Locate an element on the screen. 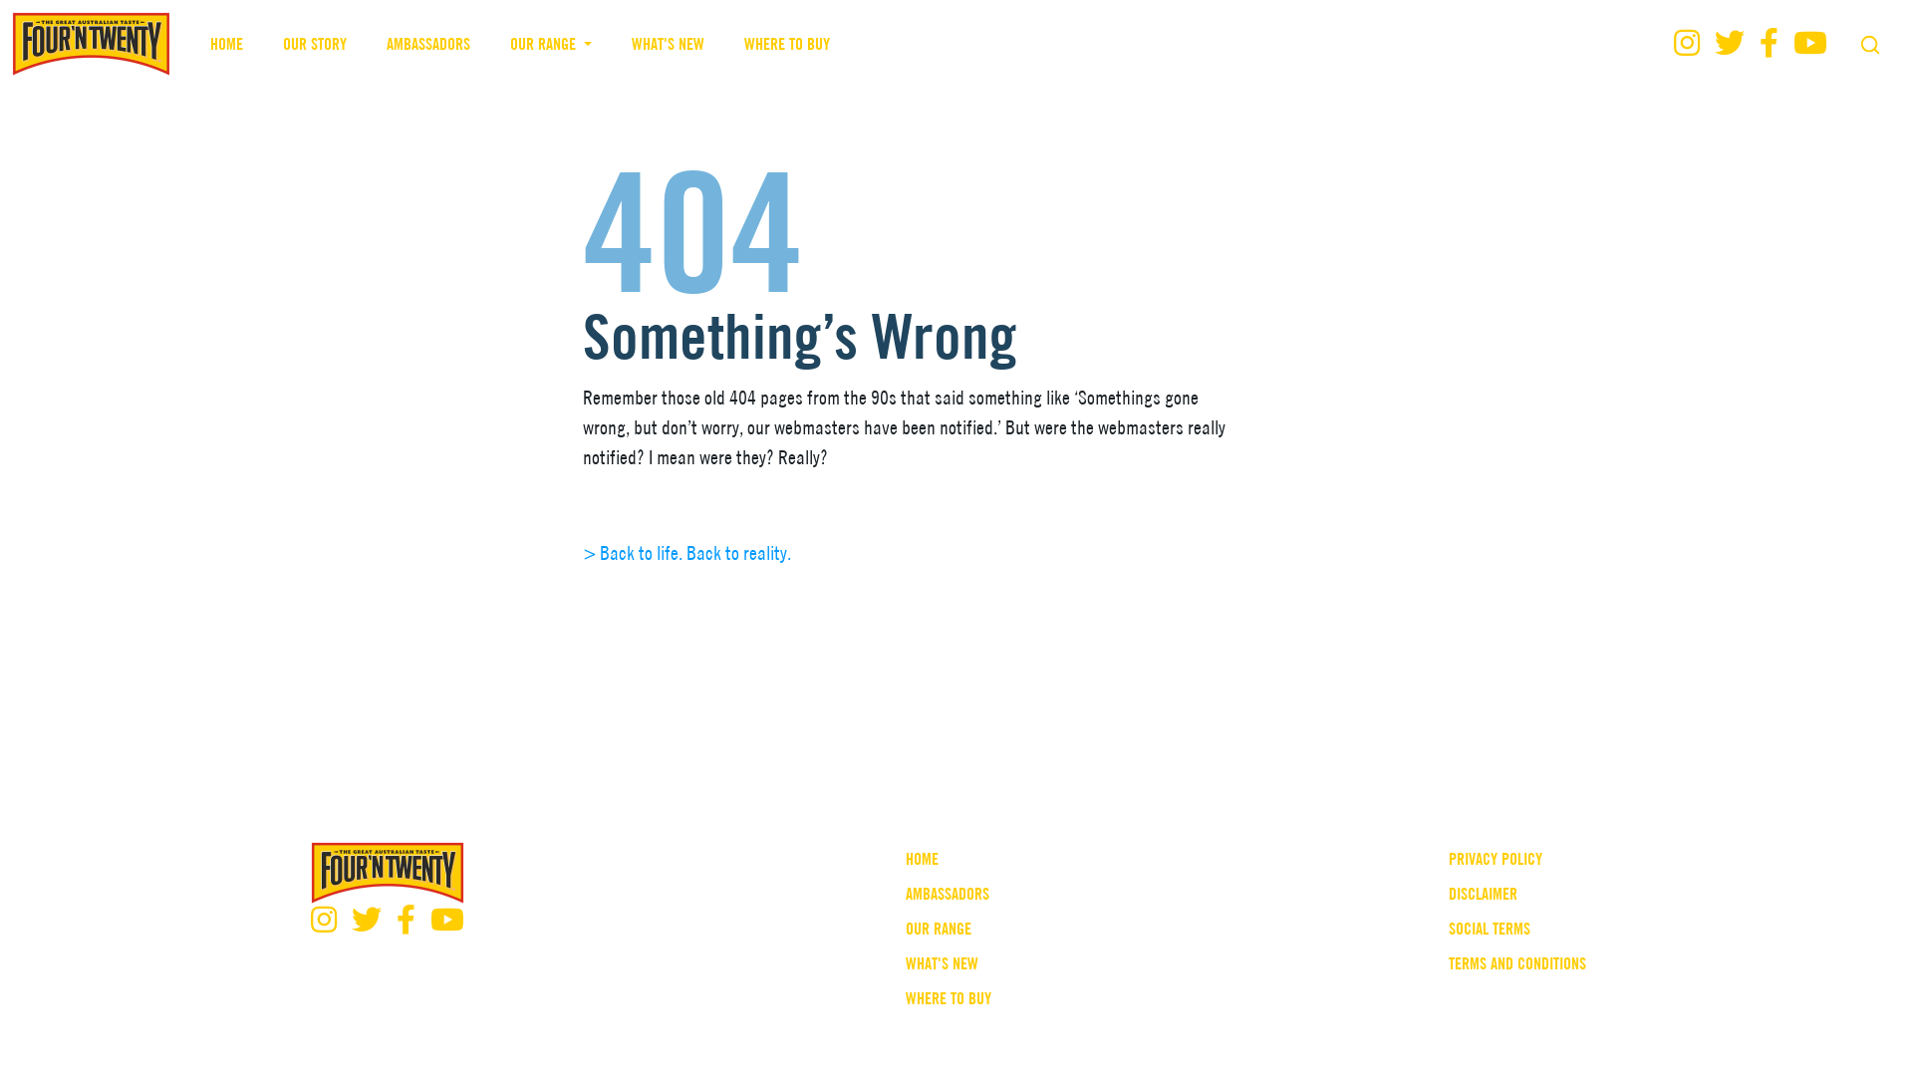 This screenshot has height=1076, width=1913. > Back to life. Back to reality. is located at coordinates (686, 553).